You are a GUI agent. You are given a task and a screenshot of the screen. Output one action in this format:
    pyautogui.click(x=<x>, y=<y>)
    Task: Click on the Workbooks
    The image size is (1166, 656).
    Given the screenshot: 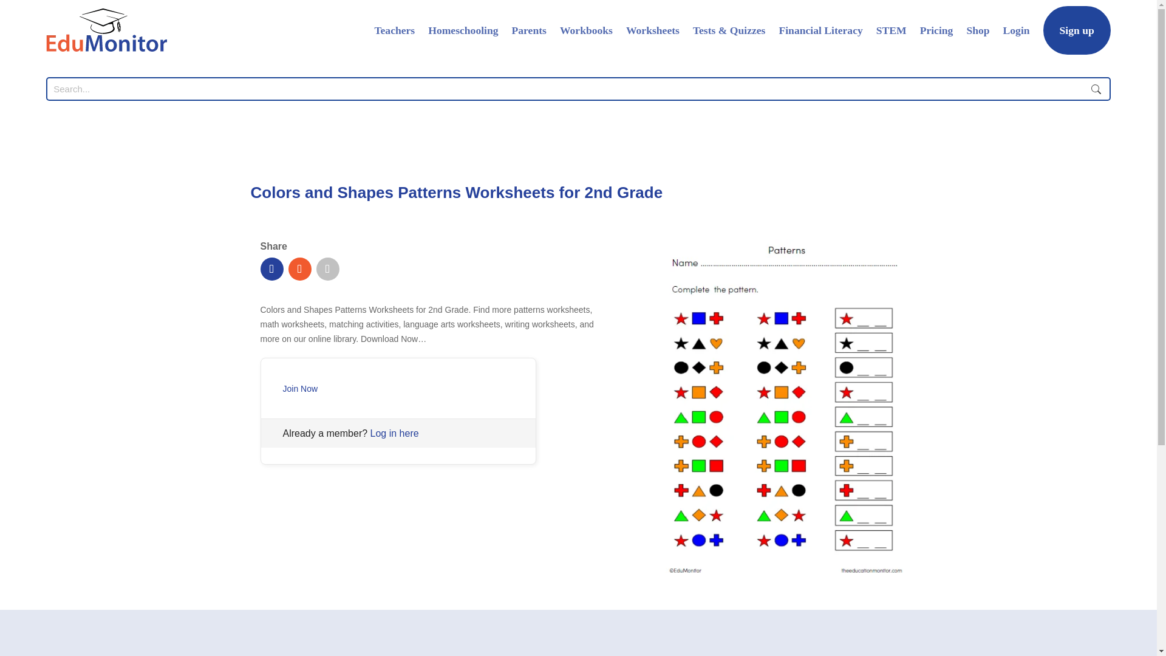 What is the action you would take?
    pyautogui.click(x=586, y=30)
    